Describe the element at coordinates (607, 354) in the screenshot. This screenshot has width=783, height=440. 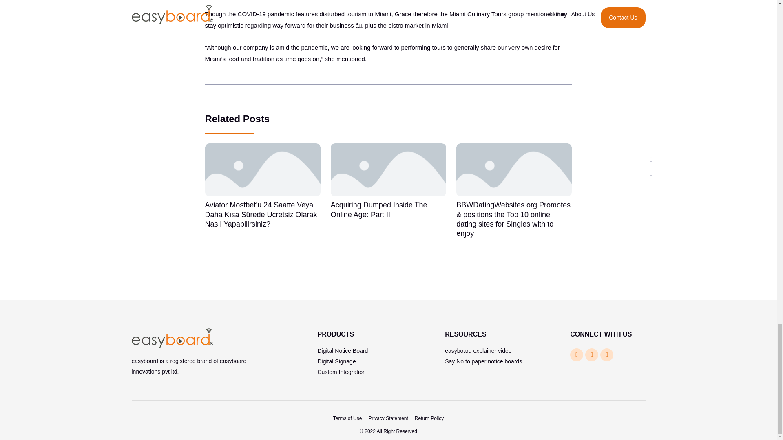
I see `Linkedin` at that location.